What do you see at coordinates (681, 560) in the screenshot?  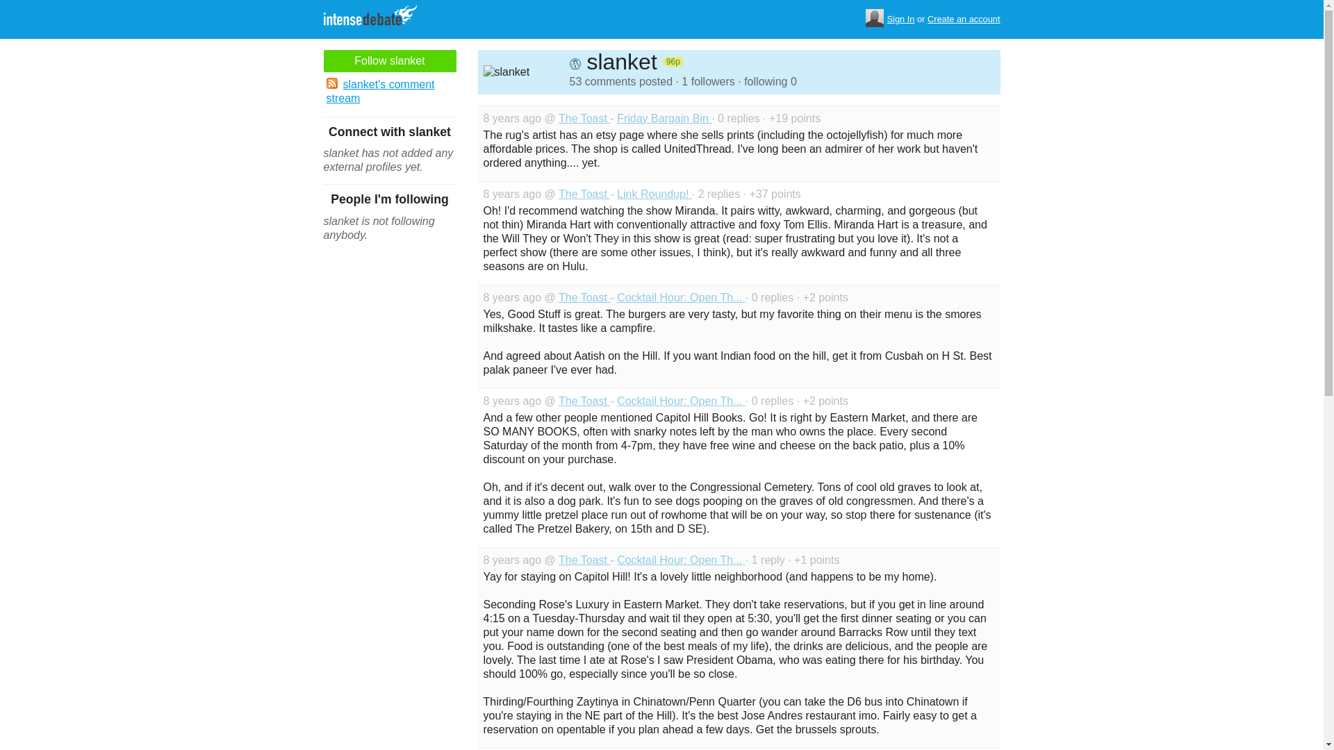 I see `Cocktail Hour: Open Th...` at bounding box center [681, 560].